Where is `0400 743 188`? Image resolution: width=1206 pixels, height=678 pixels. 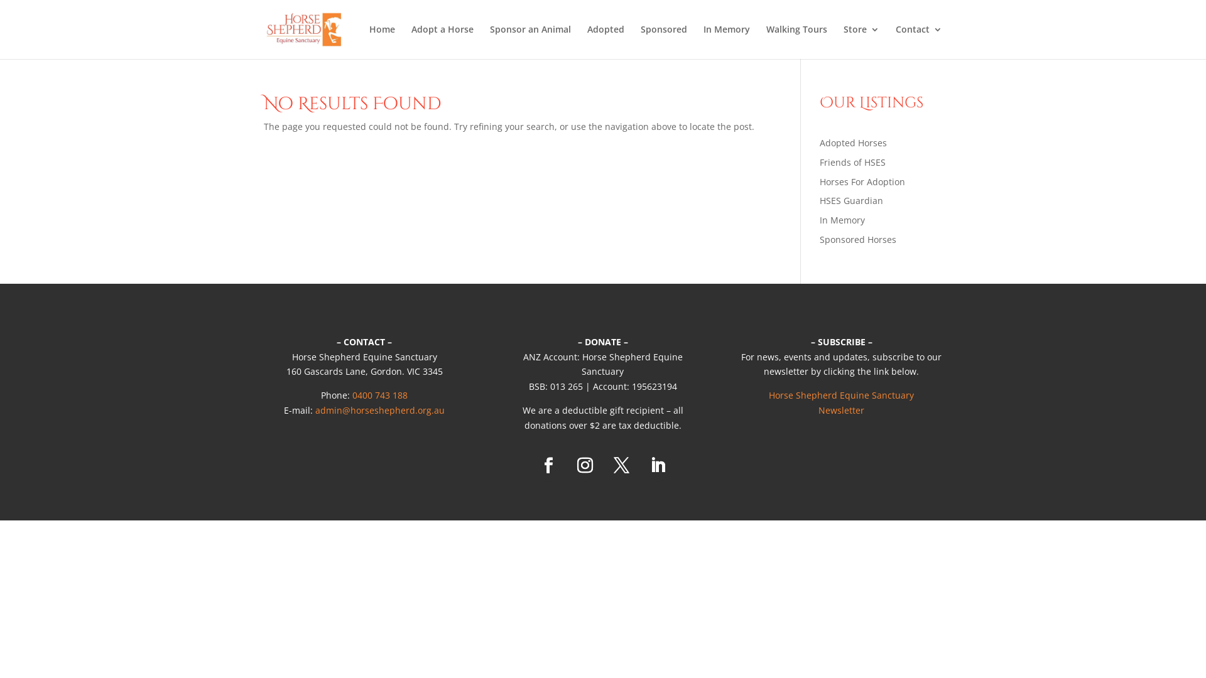 0400 743 188 is located at coordinates (380, 395).